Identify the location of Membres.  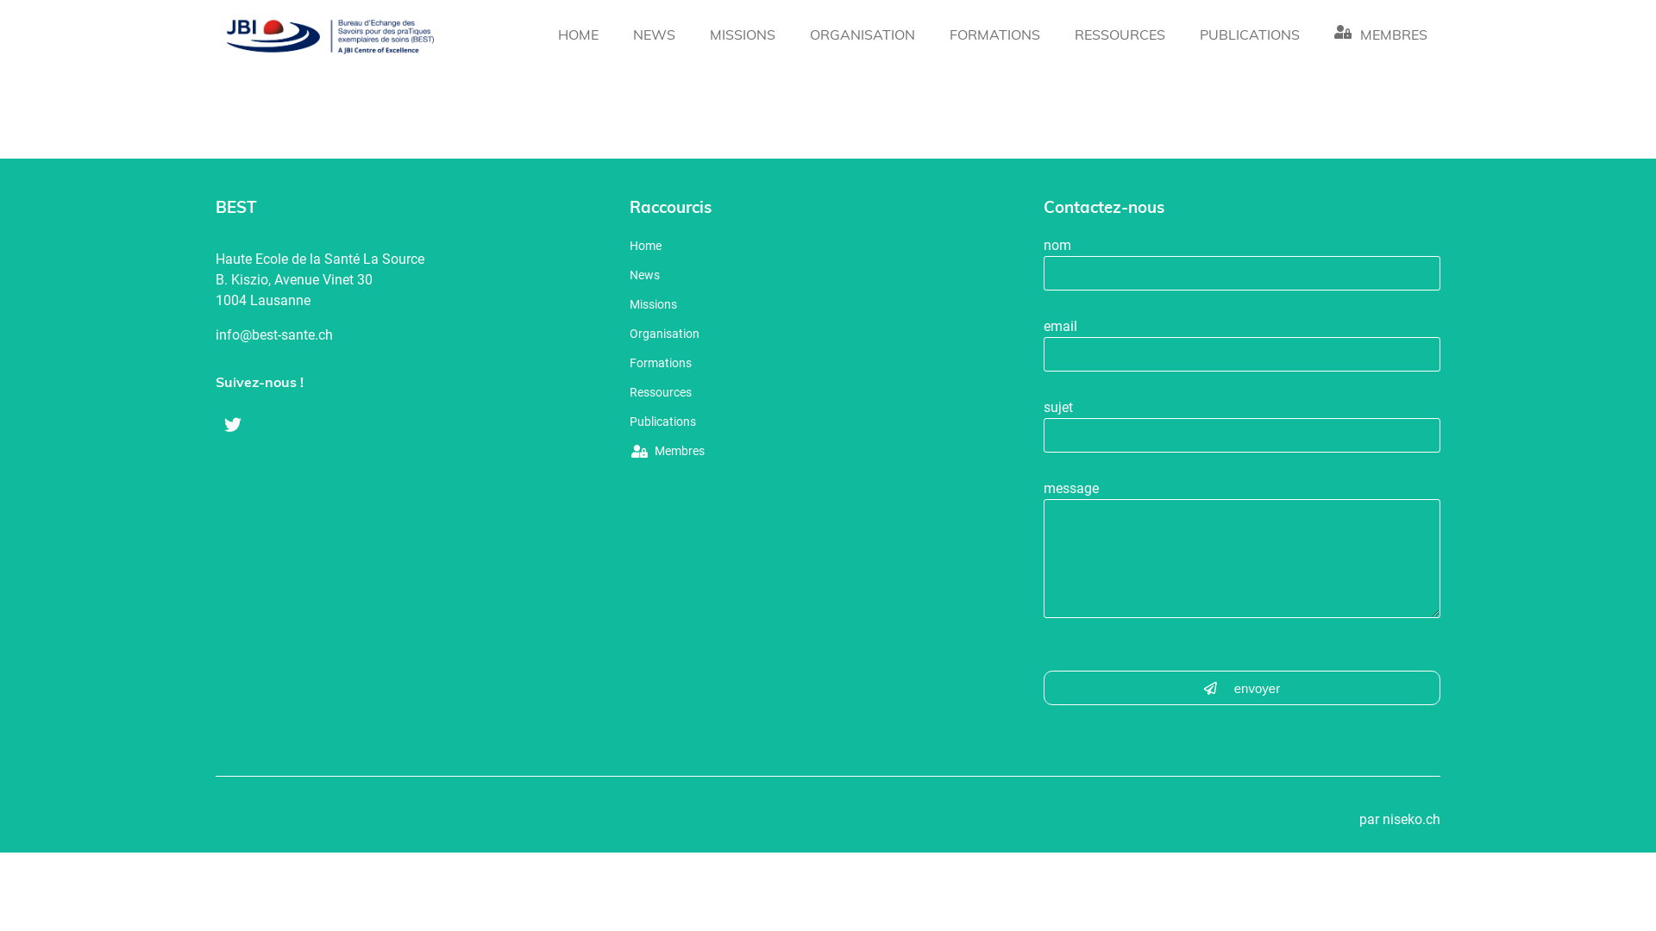
(737, 457).